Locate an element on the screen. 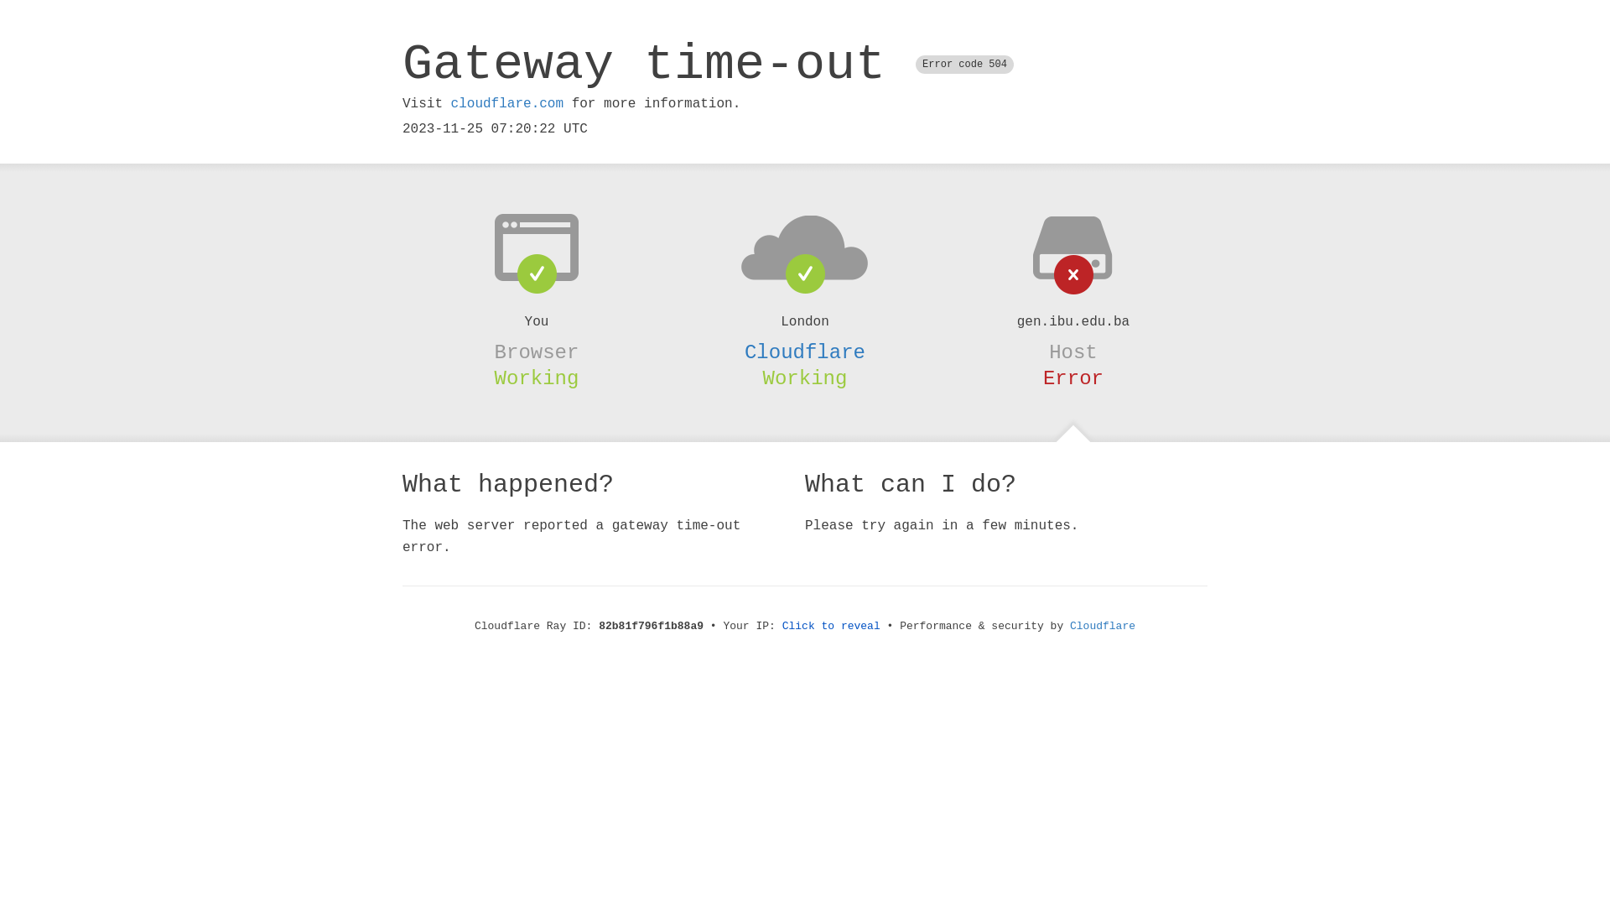  Click to reveal is located at coordinates (832, 626).